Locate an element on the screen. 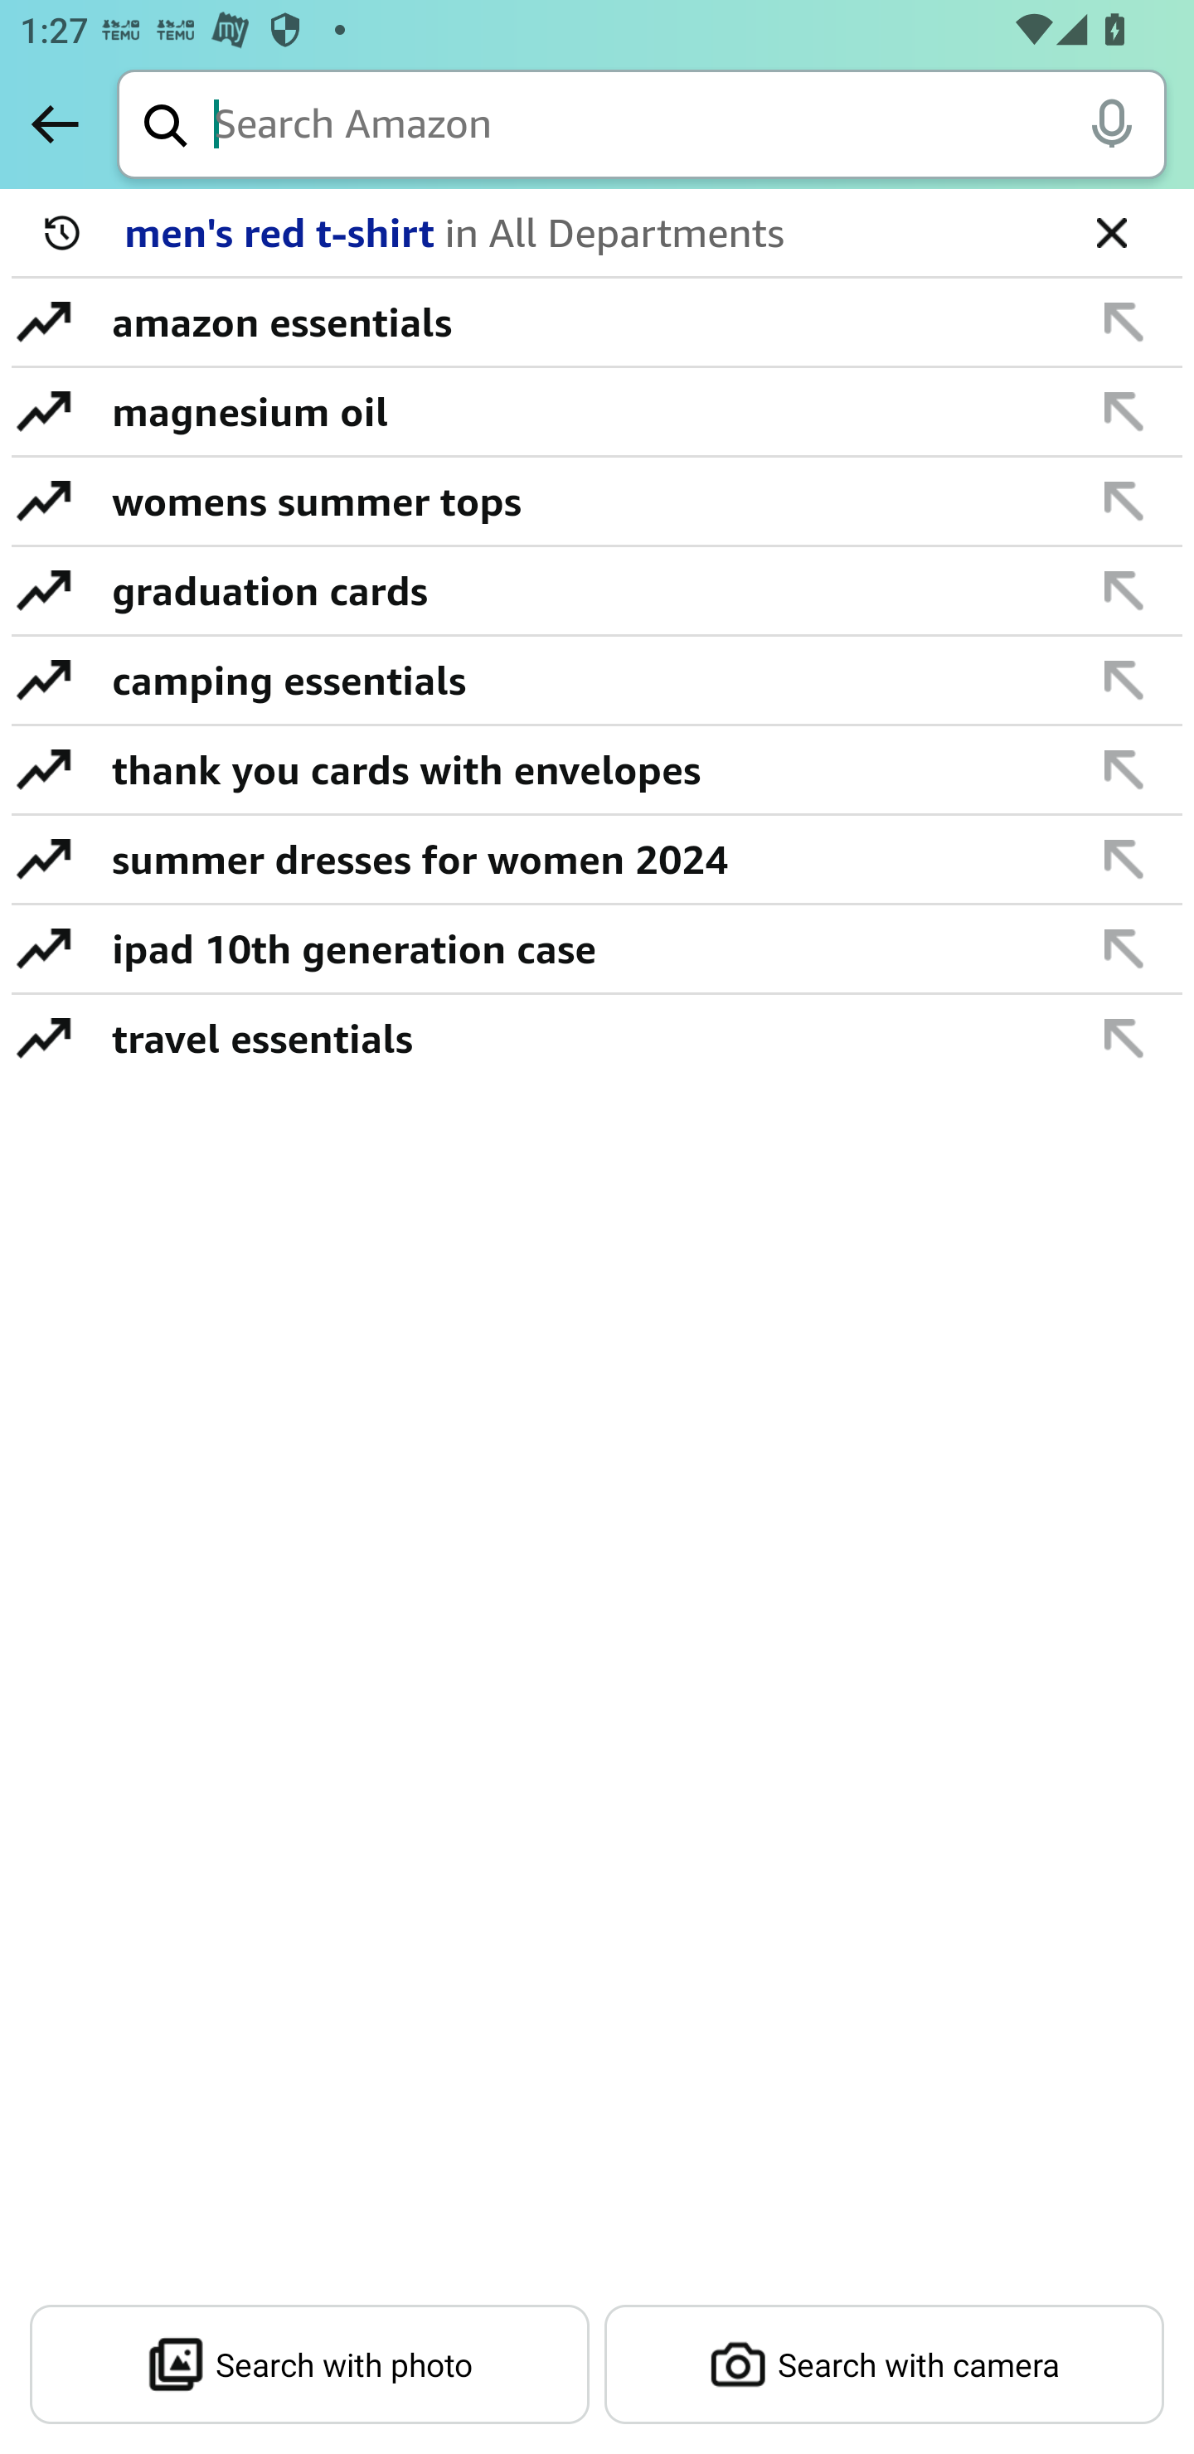  Search with camera is located at coordinates (884, 2364).